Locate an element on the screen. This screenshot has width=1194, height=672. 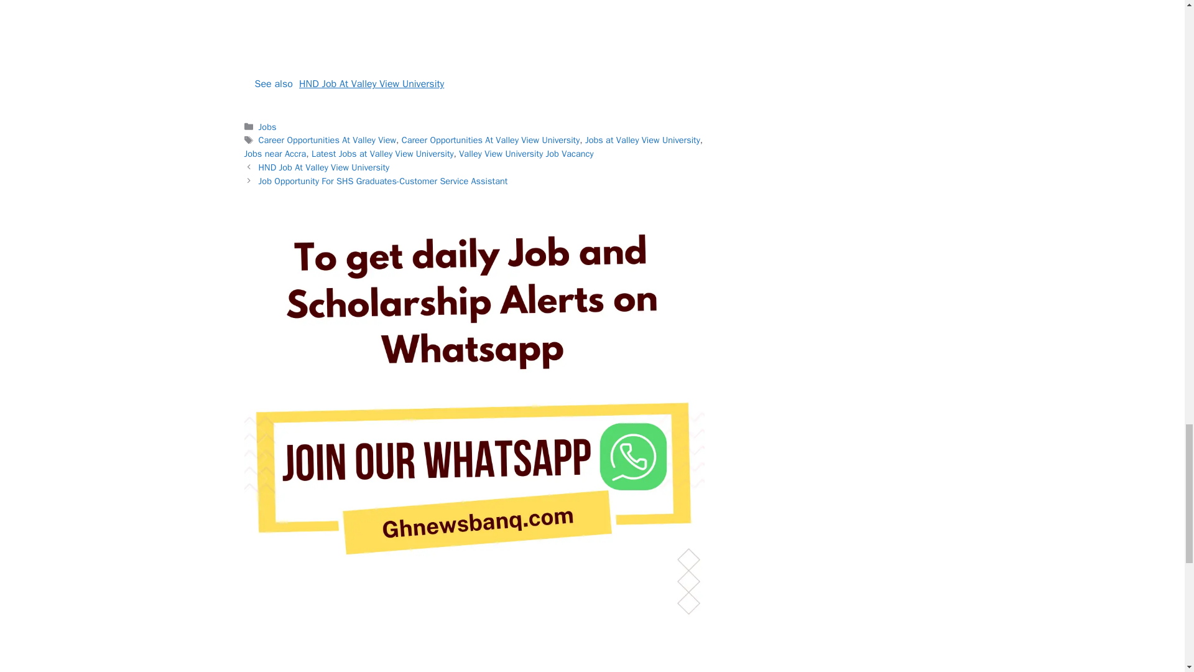
Latest Jobs at Valley View University is located at coordinates (382, 153).